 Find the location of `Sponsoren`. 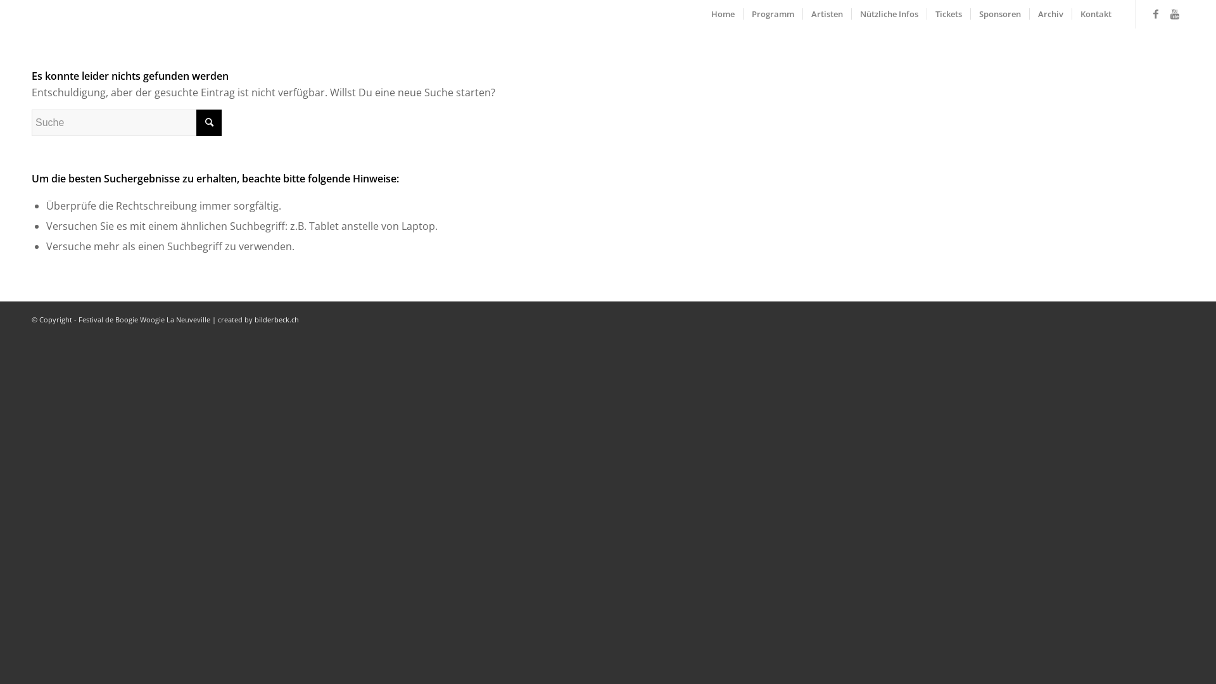

Sponsoren is located at coordinates (999, 14).